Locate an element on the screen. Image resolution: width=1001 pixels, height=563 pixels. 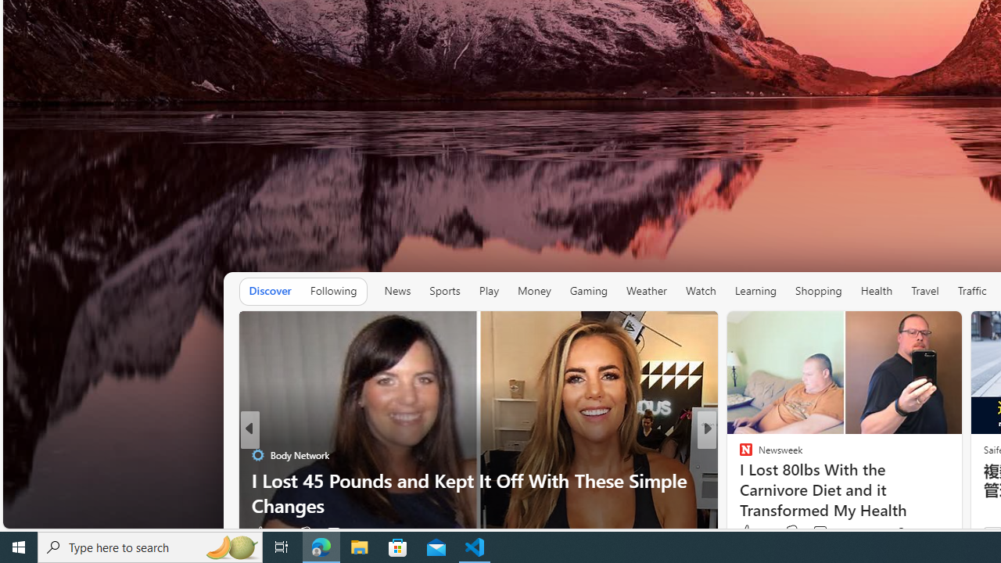
Ad Choice is located at coordinates (225, 533).